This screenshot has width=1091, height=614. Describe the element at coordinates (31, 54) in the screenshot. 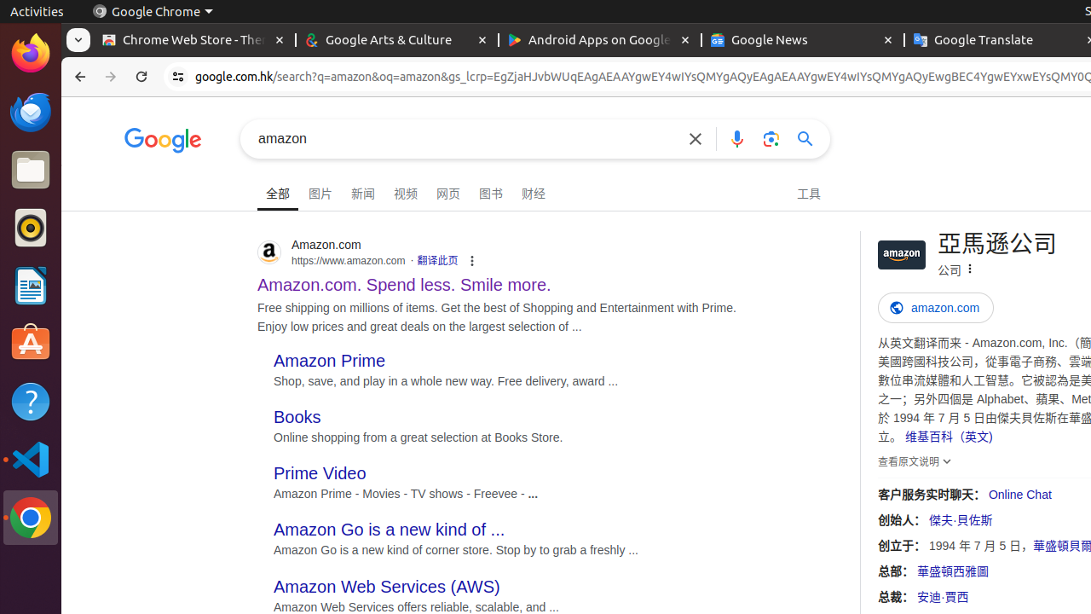

I see `Firefox Web Browser` at that location.